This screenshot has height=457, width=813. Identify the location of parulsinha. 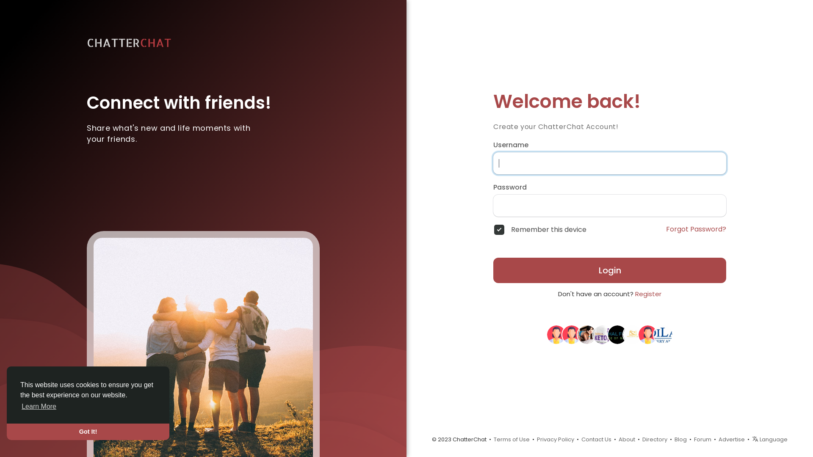
(587, 334).